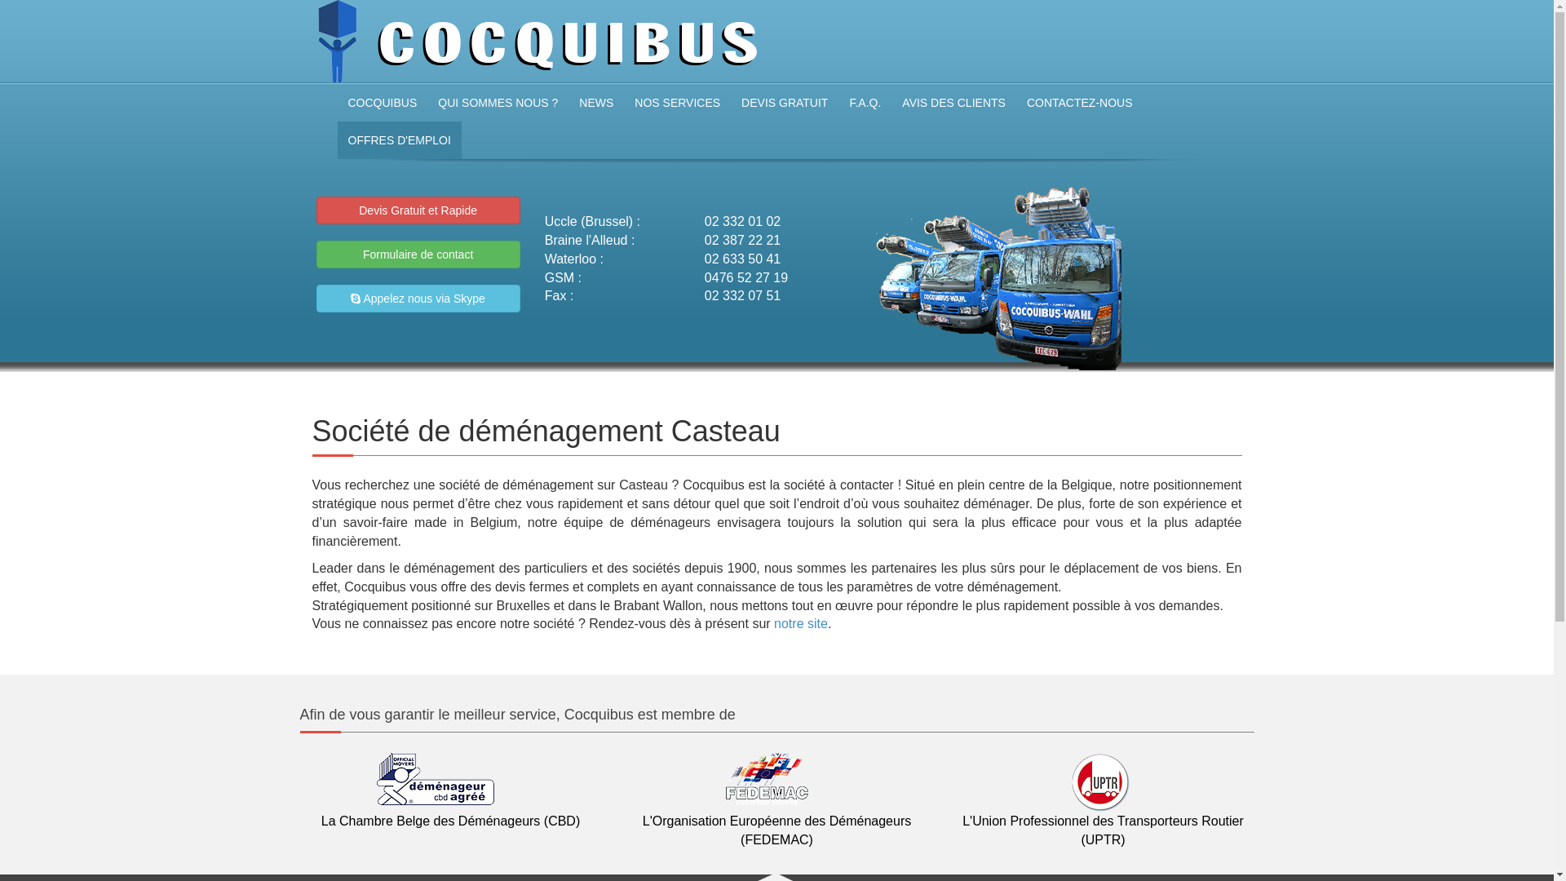 This screenshot has height=881, width=1566. I want to click on NOS SERVICES, so click(677, 103).